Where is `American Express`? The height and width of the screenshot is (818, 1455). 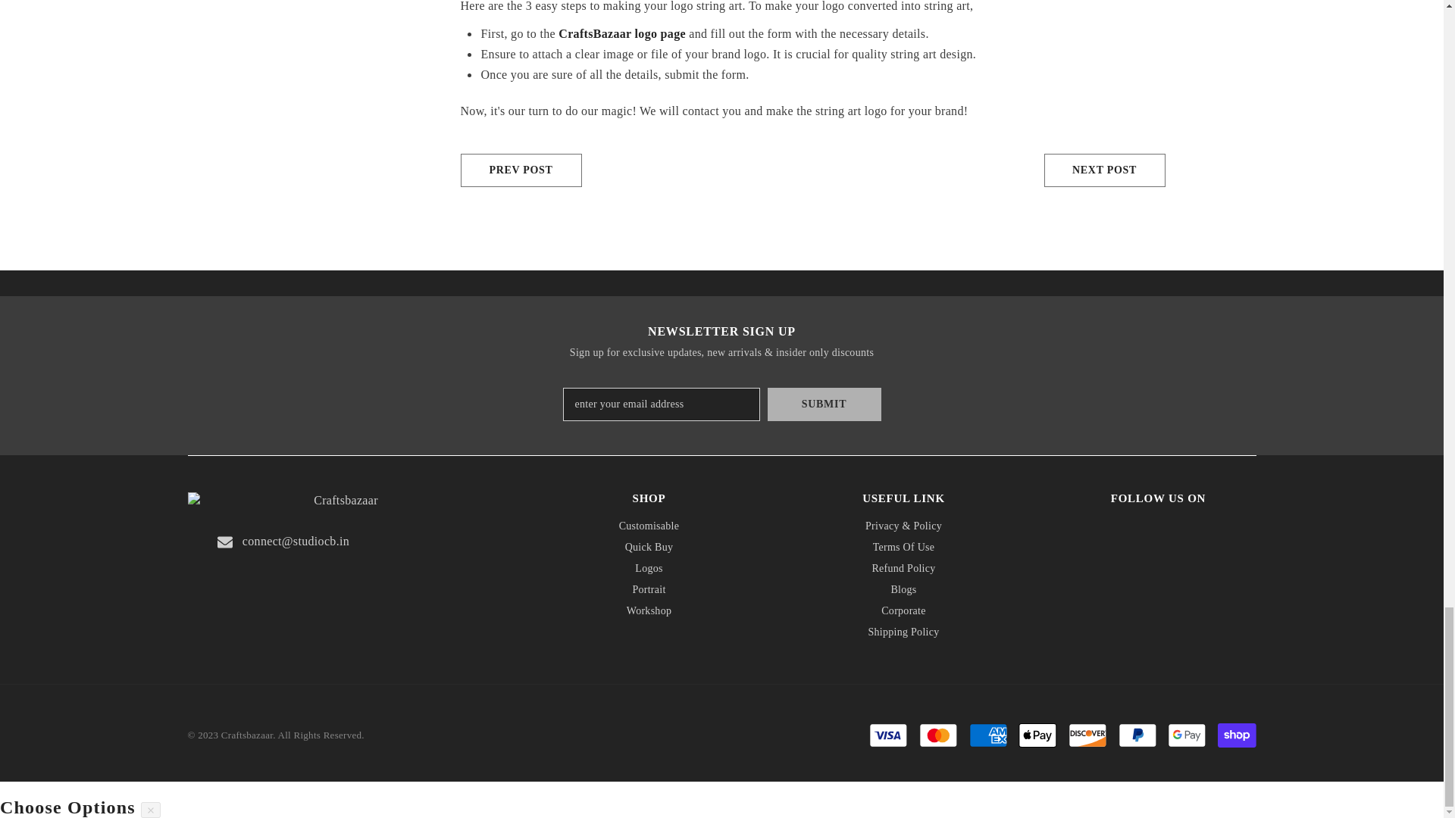 American Express is located at coordinates (988, 735).